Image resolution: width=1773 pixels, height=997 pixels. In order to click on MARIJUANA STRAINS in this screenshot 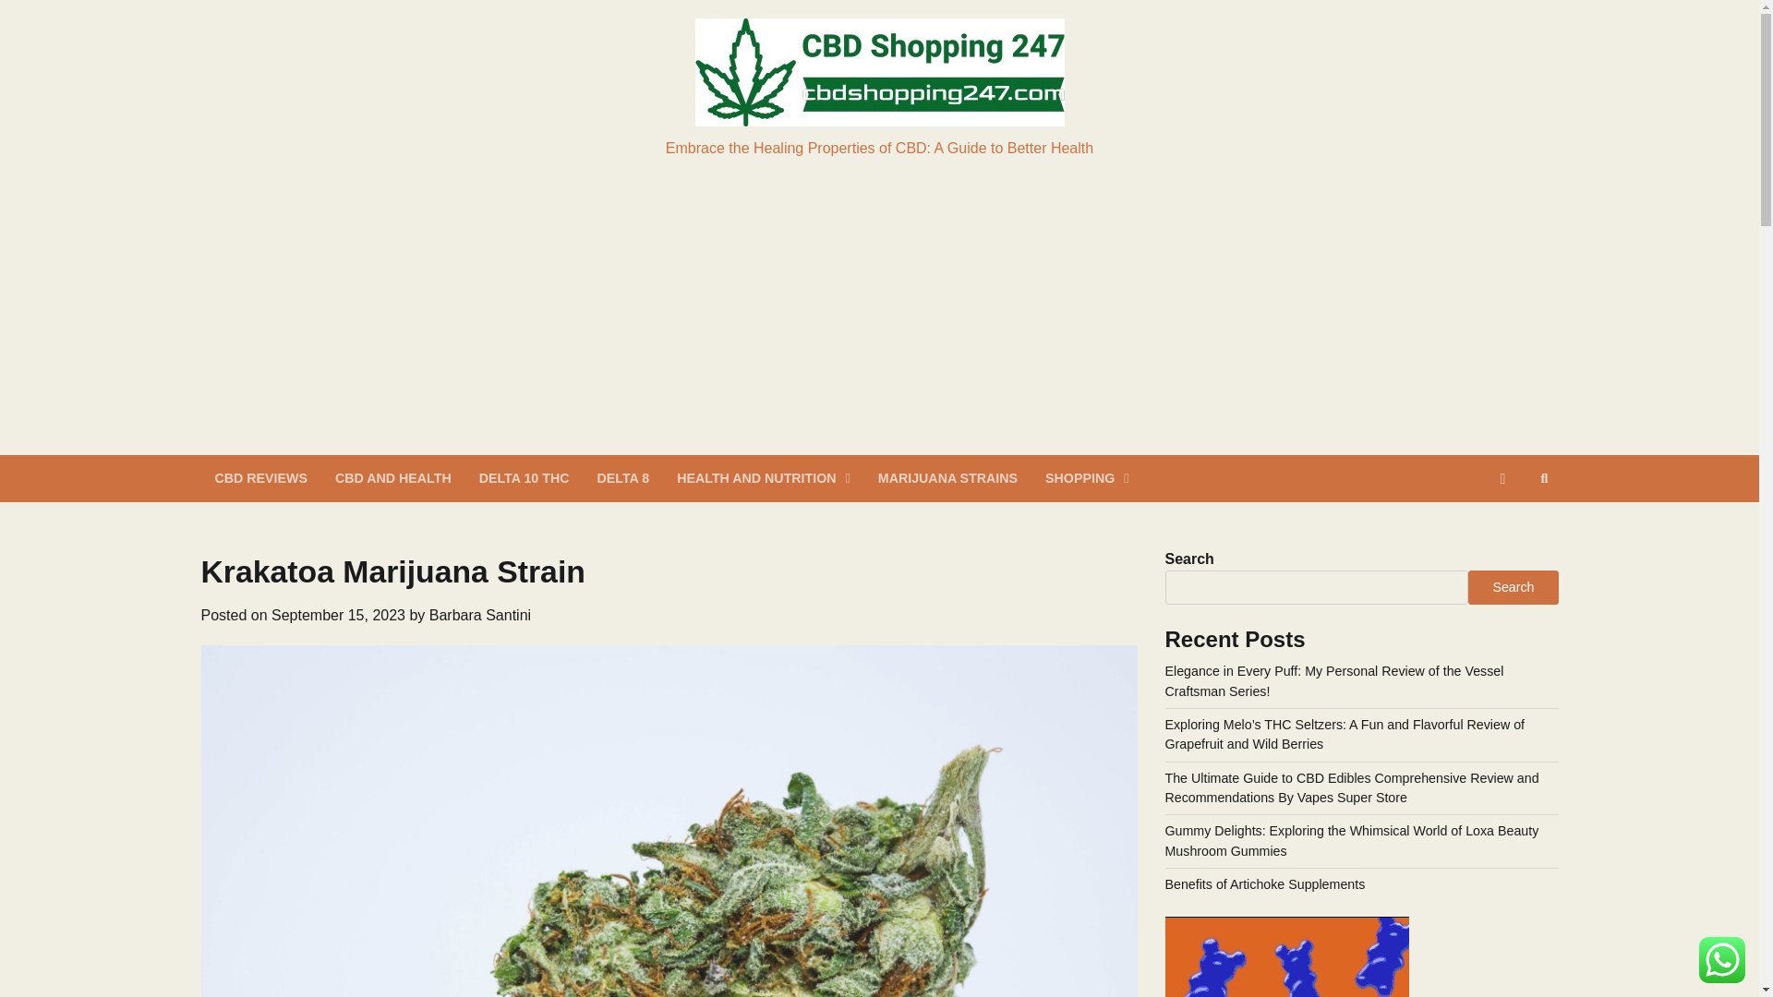, I will do `click(947, 478)`.